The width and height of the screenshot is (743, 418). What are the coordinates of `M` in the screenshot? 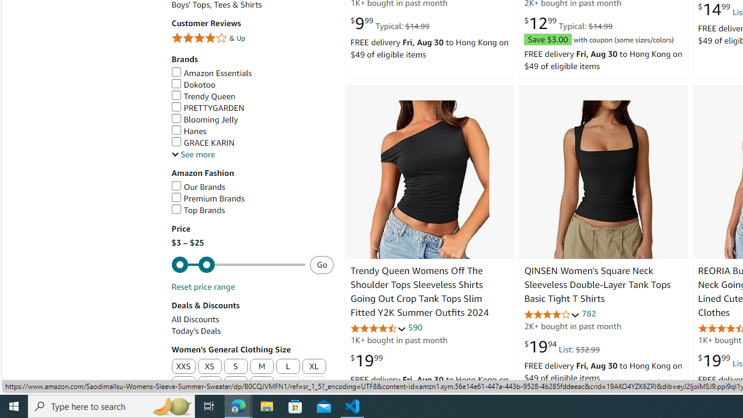 It's located at (262, 366).